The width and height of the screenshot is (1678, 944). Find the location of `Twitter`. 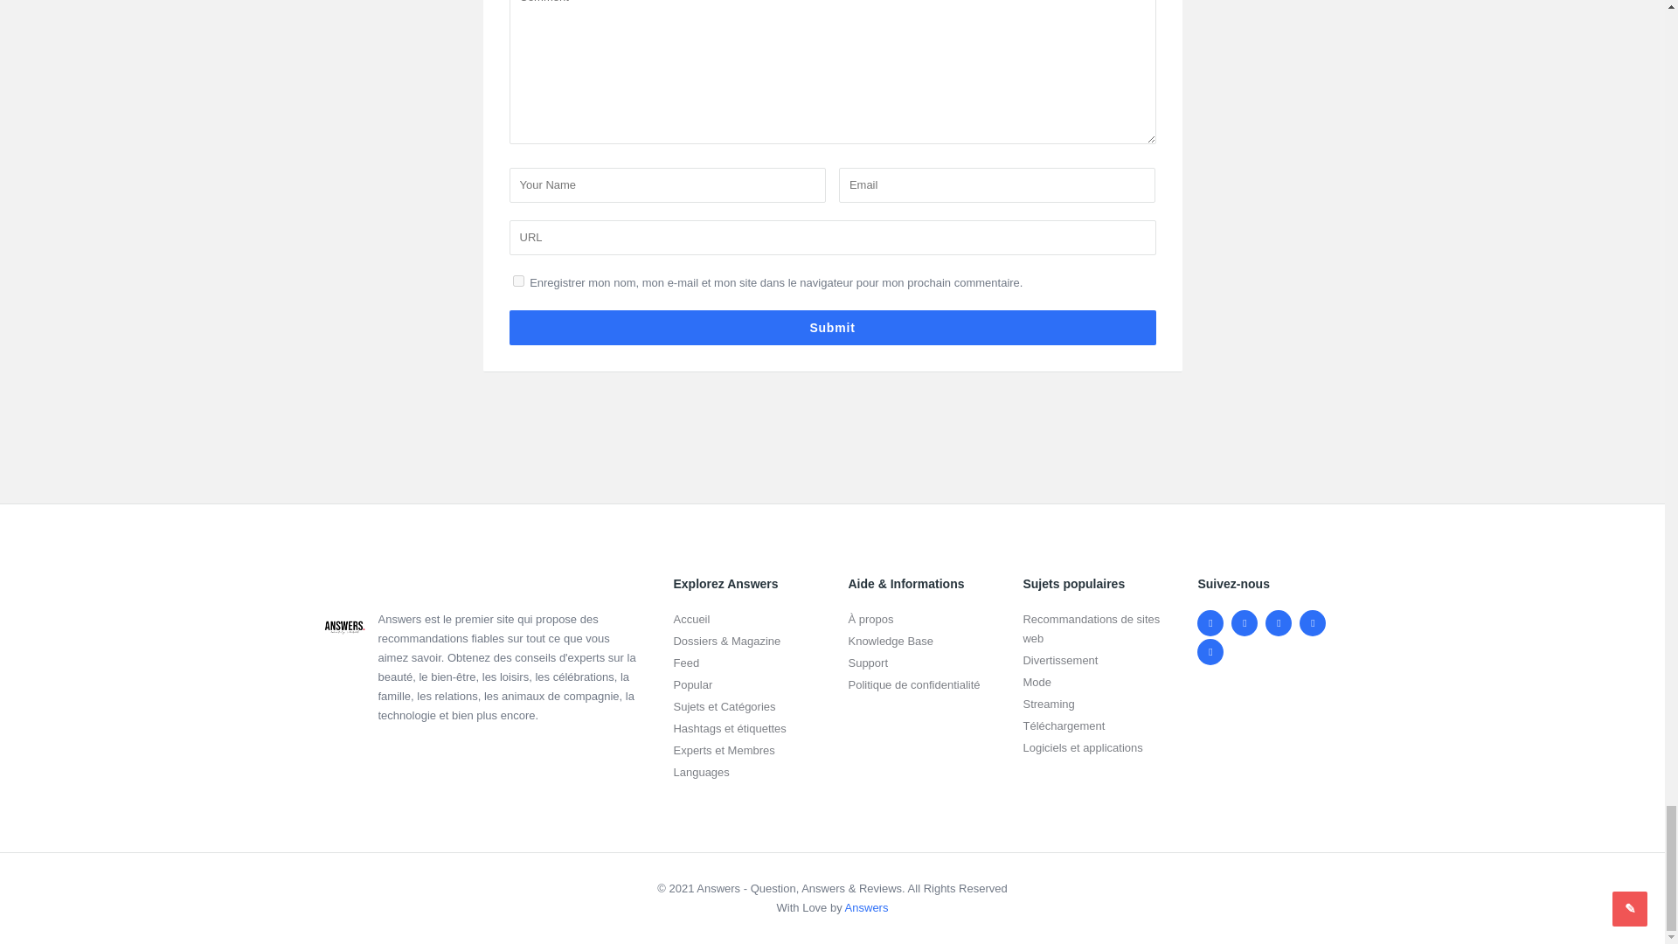

Twitter is located at coordinates (1245, 622).